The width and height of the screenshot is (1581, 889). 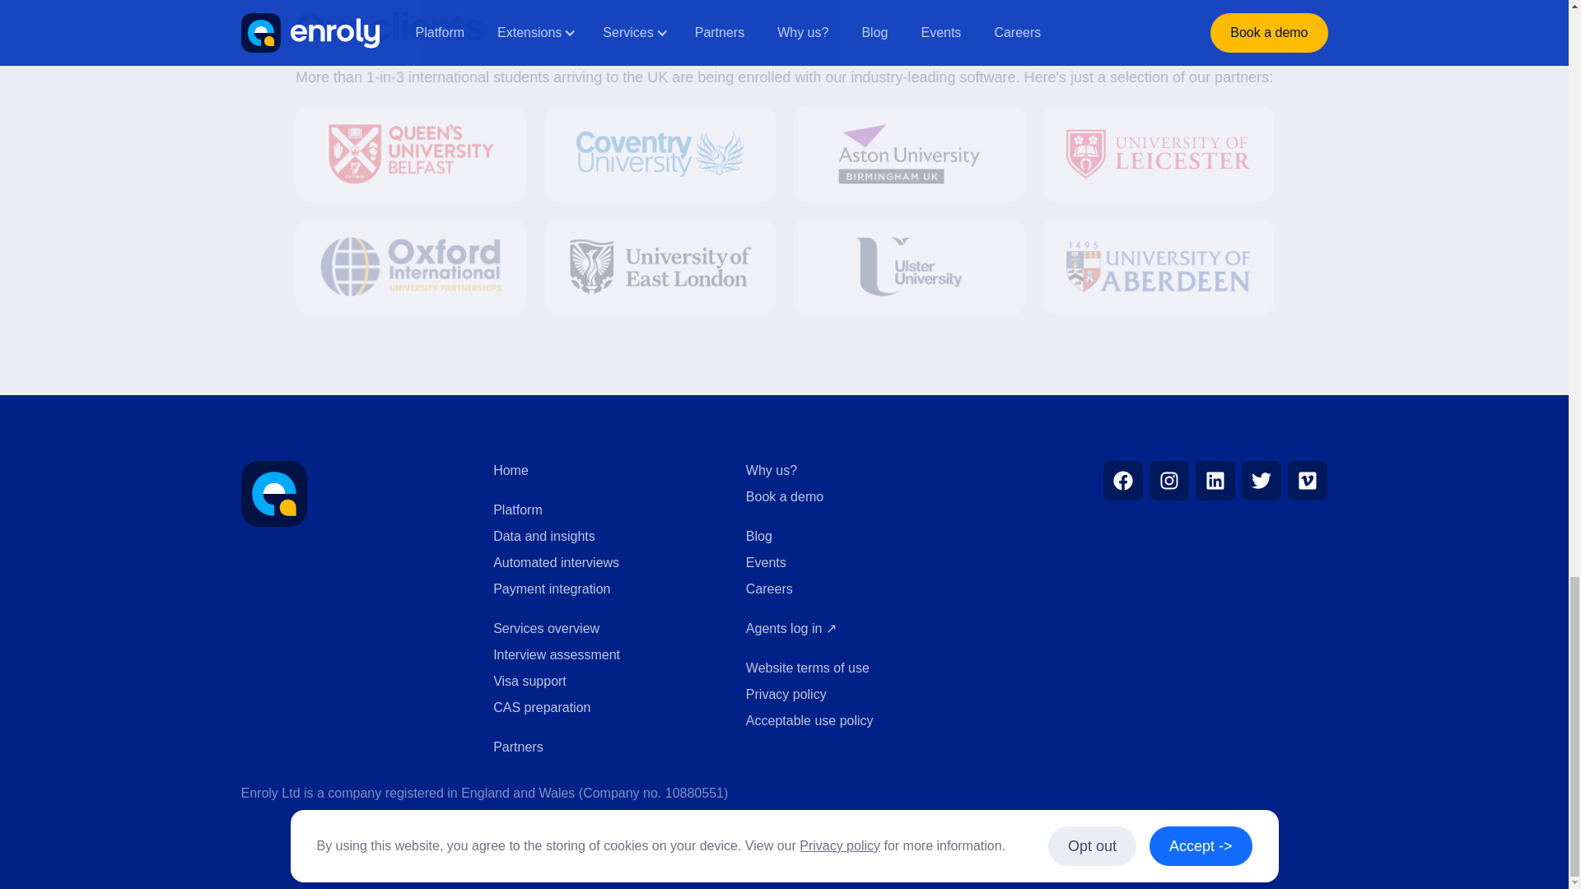 I want to click on Data and insights, so click(x=603, y=537).